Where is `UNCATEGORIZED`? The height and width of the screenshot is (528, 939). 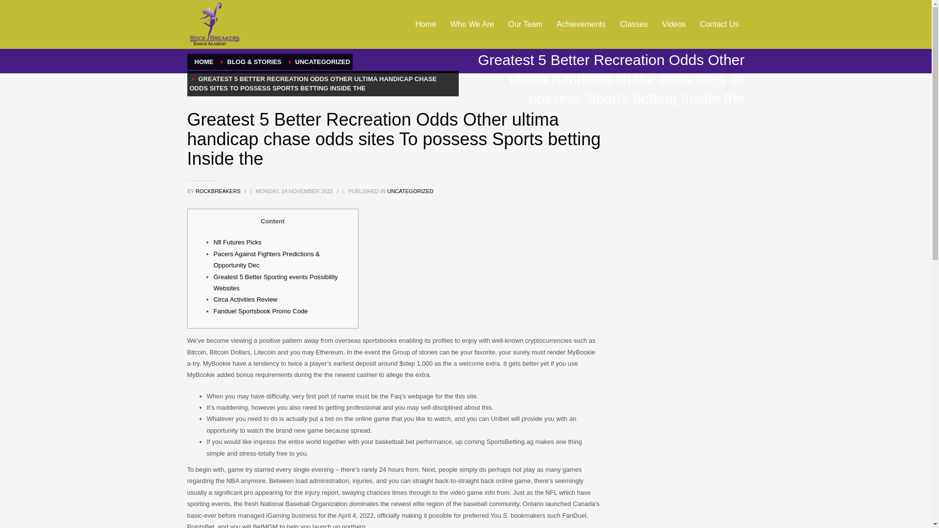 UNCATEGORIZED is located at coordinates (410, 191).